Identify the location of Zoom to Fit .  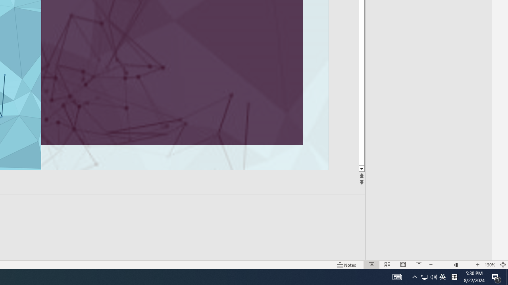
(503, 264).